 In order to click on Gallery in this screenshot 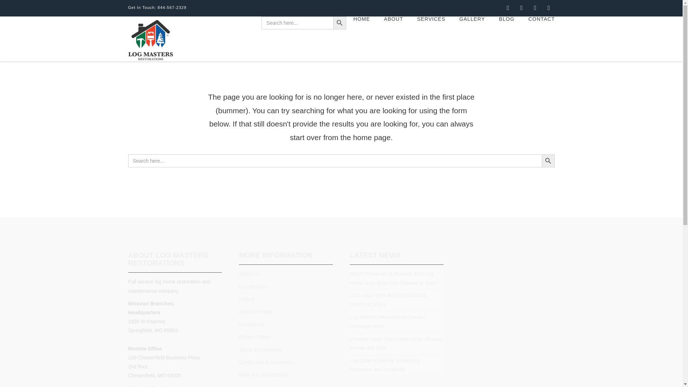, I will do `click(247, 299)`.